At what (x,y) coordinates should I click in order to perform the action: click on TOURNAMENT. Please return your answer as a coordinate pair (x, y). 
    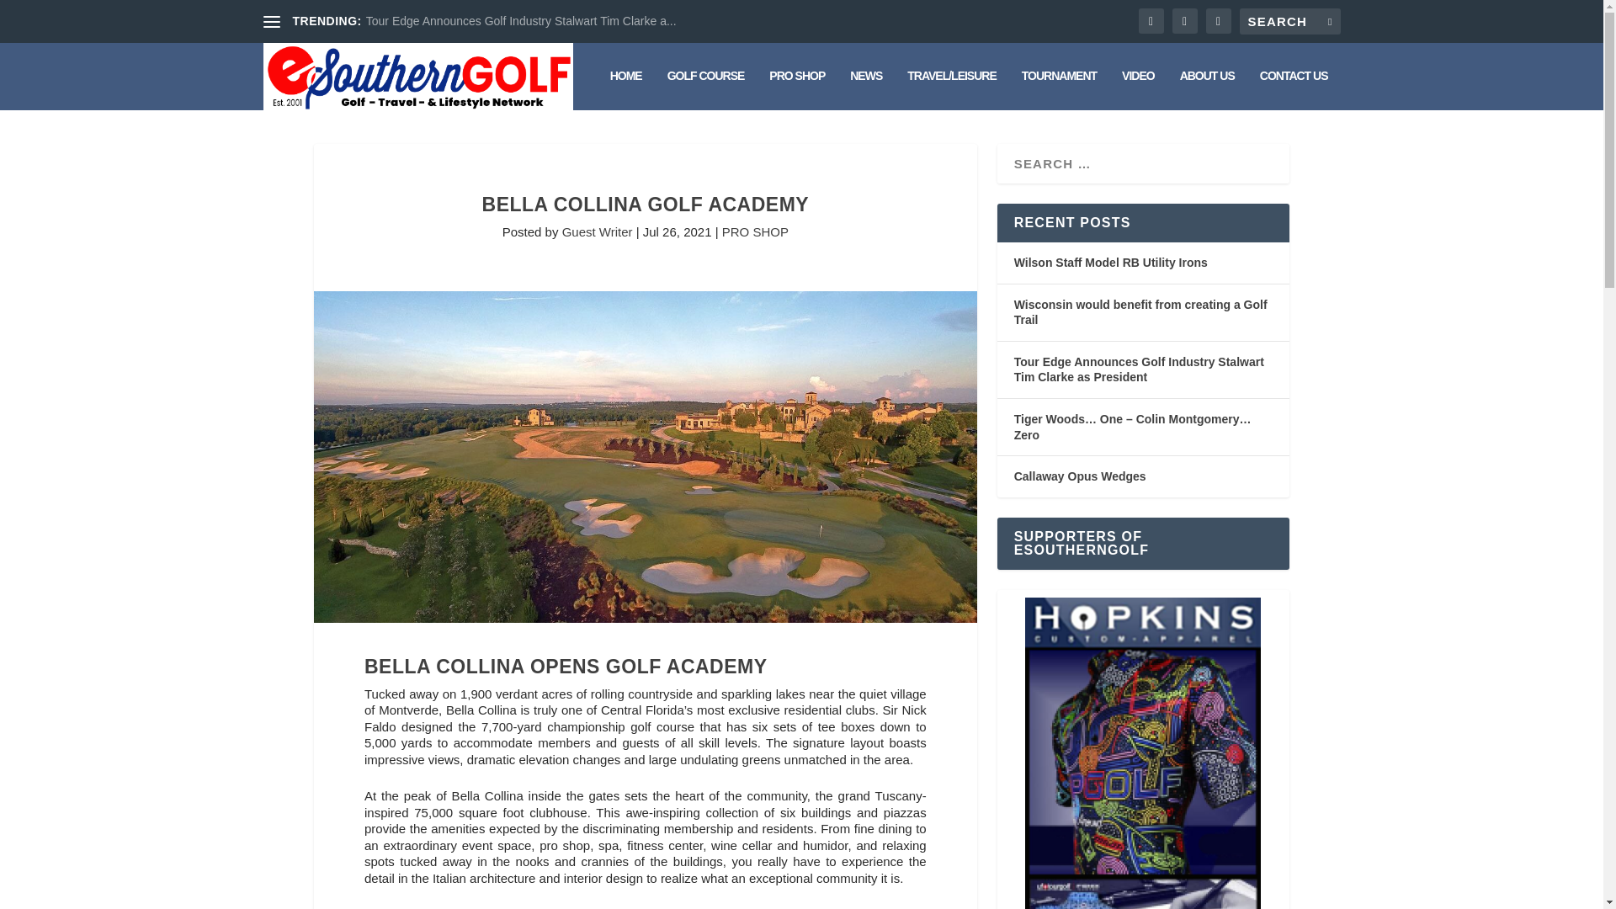
    Looking at the image, I should click on (1059, 89).